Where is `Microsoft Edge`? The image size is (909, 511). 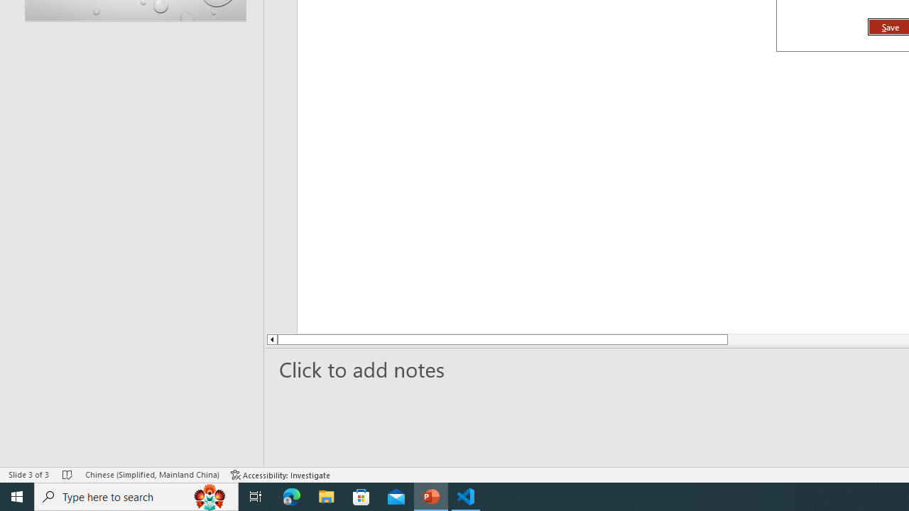
Microsoft Edge is located at coordinates (292, 497).